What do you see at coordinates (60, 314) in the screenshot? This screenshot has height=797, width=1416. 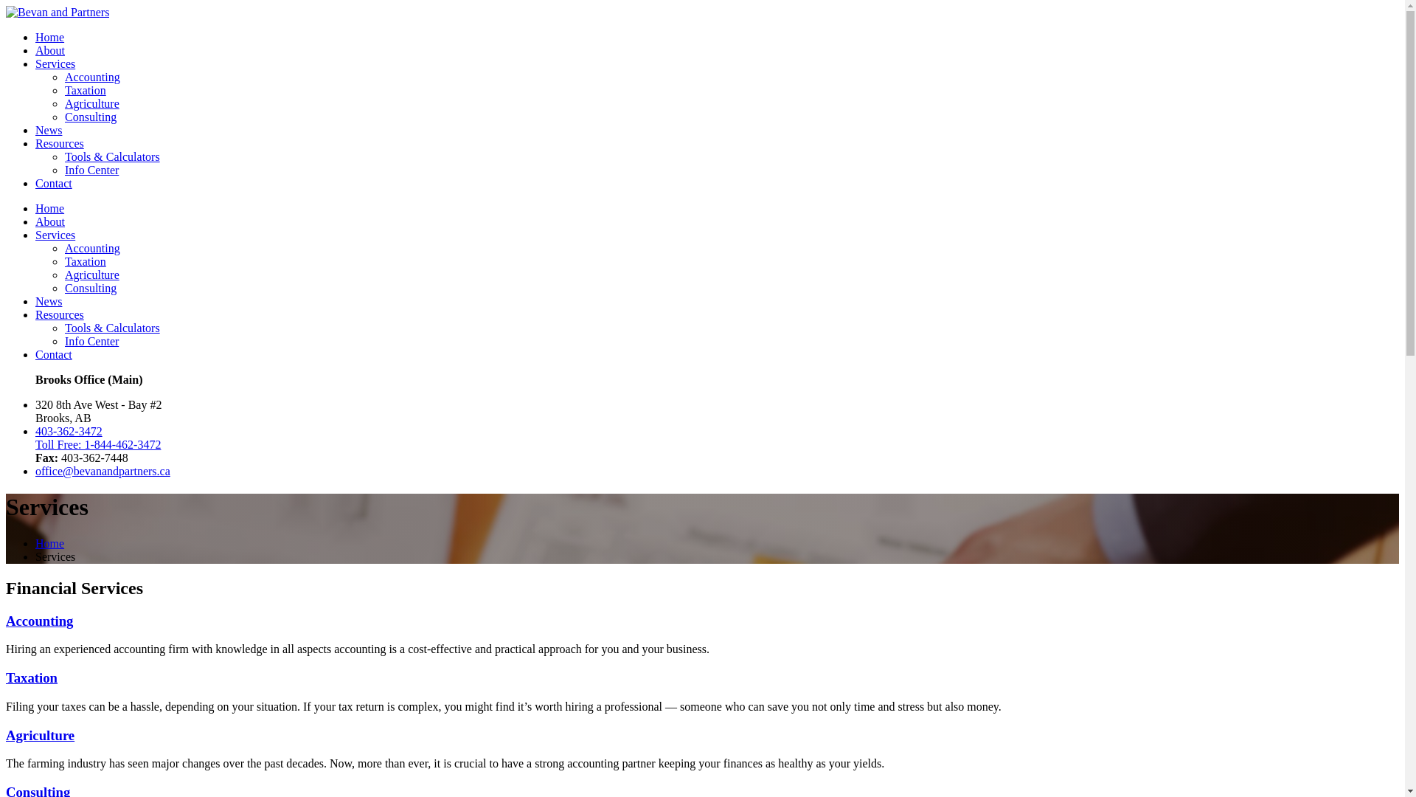 I see `Resources` at bounding box center [60, 314].